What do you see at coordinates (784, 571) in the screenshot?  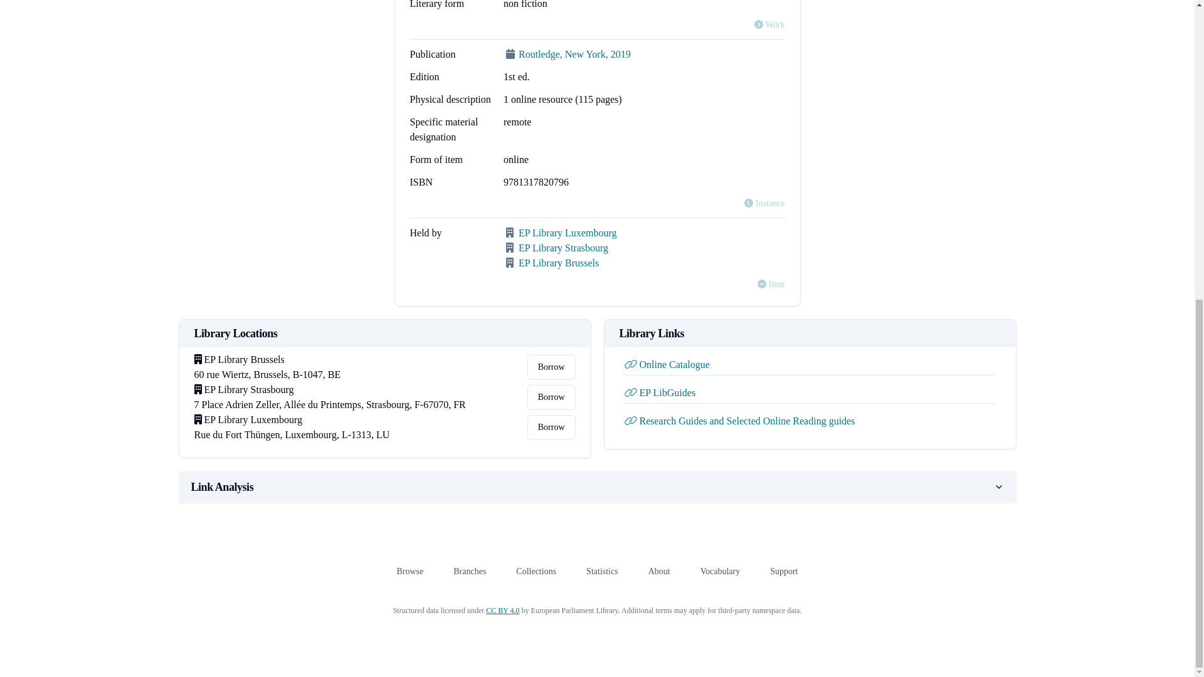 I see `Support` at bounding box center [784, 571].